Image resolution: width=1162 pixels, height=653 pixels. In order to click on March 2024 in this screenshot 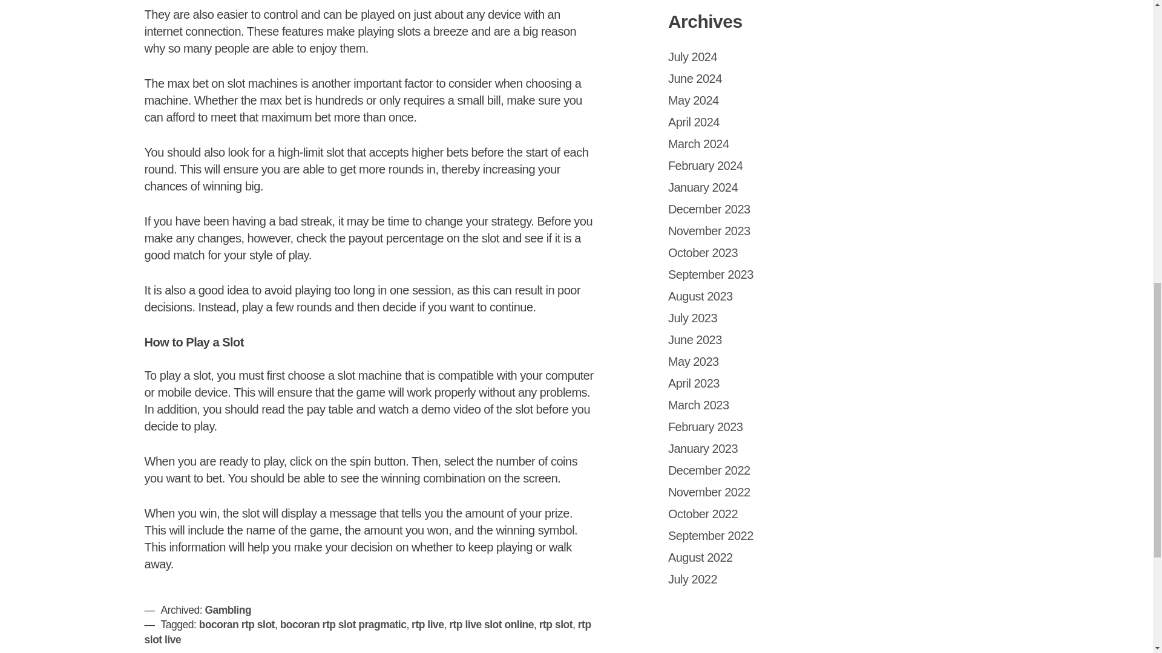, I will do `click(698, 144)`.